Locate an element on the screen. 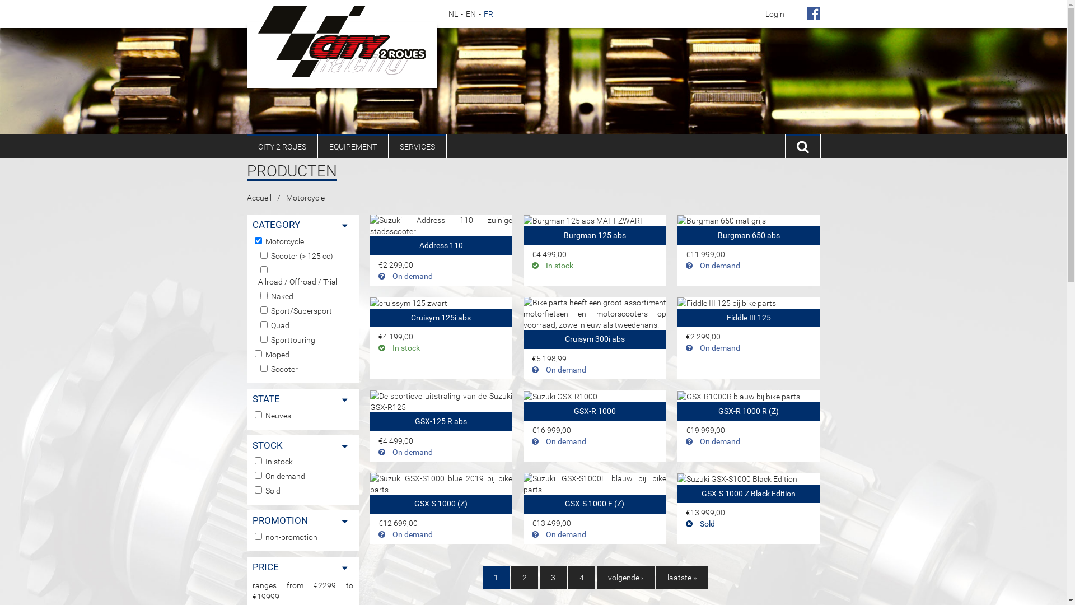 The width and height of the screenshot is (1075, 605). Aller au contenu principal is located at coordinates (44, 0).